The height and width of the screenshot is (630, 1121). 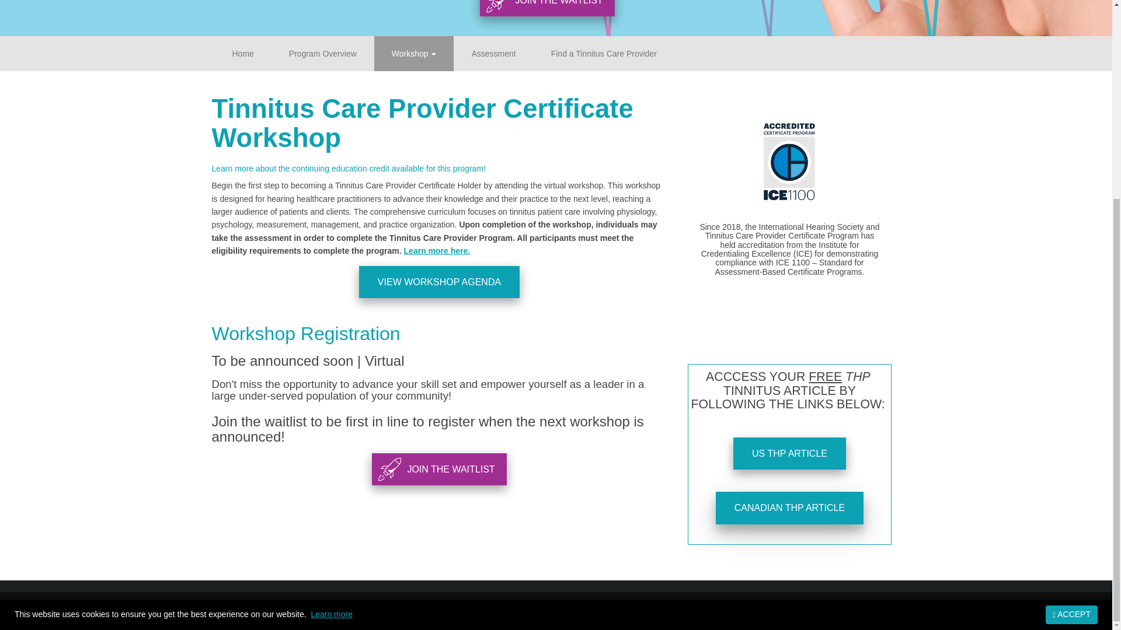 What do you see at coordinates (493, 54) in the screenshot?
I see `Assessment` at bounding box center [493, 54].